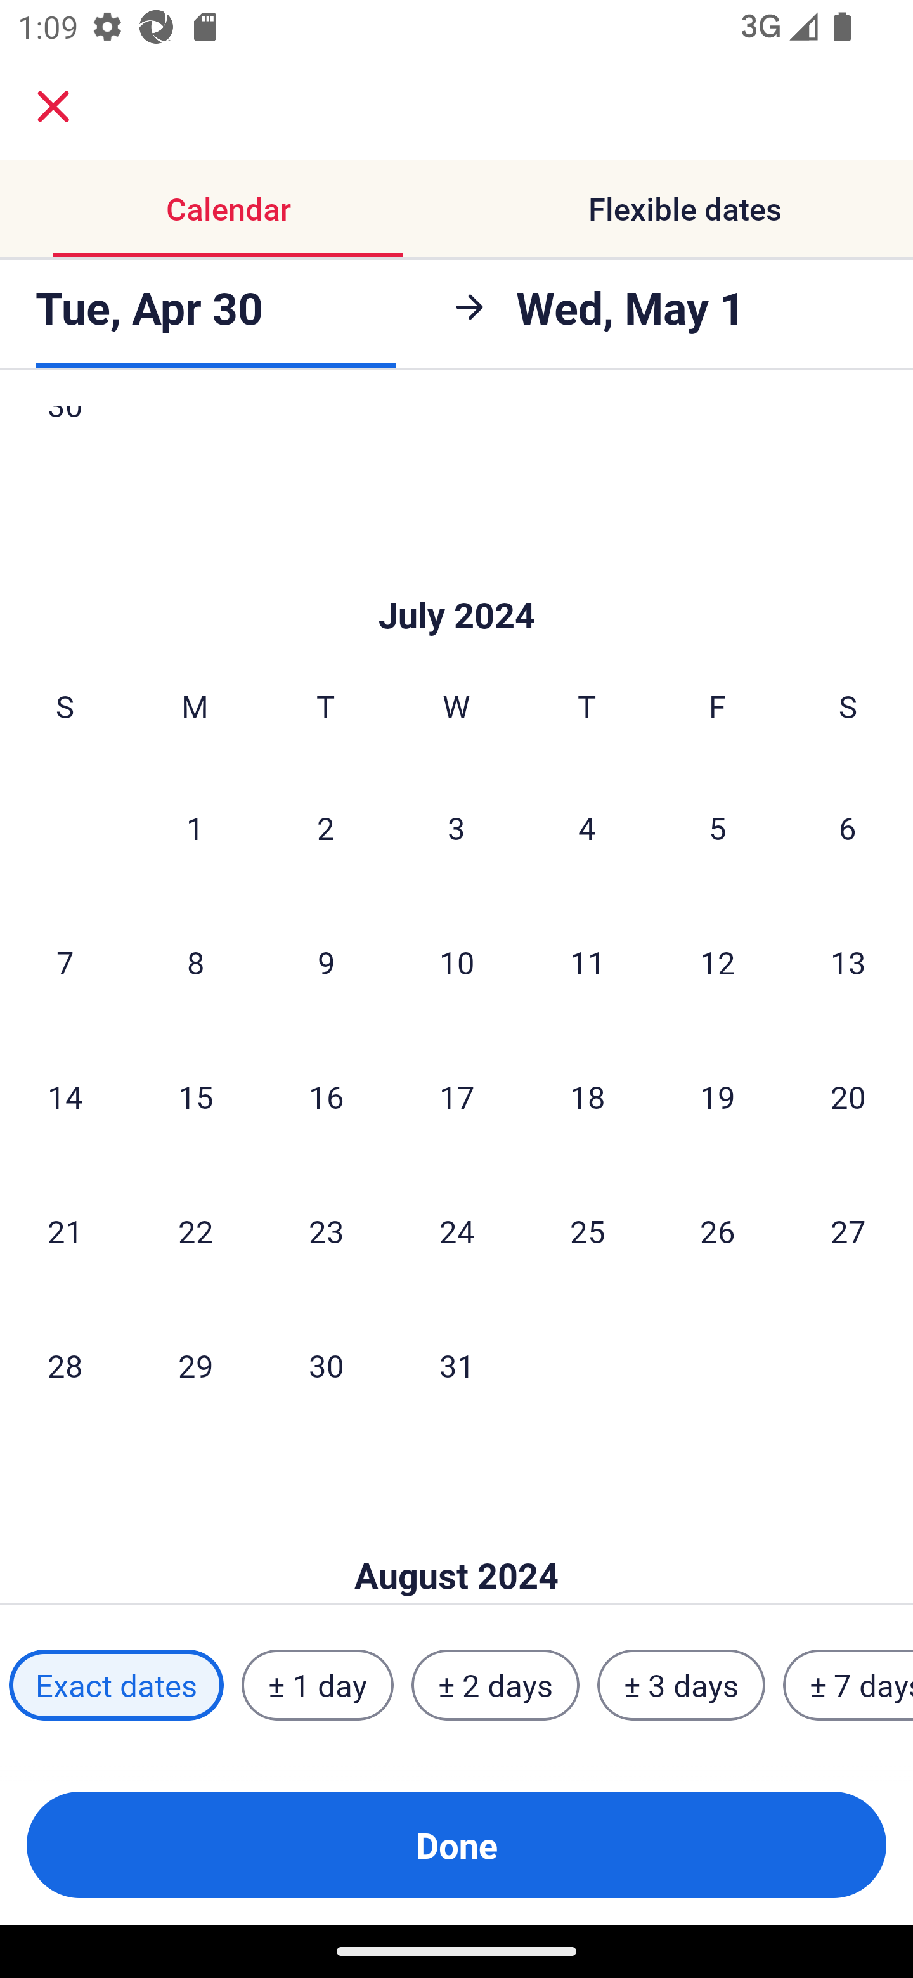  I want to click on 29 Monday, July 29, 2024, so click(195, 1364).